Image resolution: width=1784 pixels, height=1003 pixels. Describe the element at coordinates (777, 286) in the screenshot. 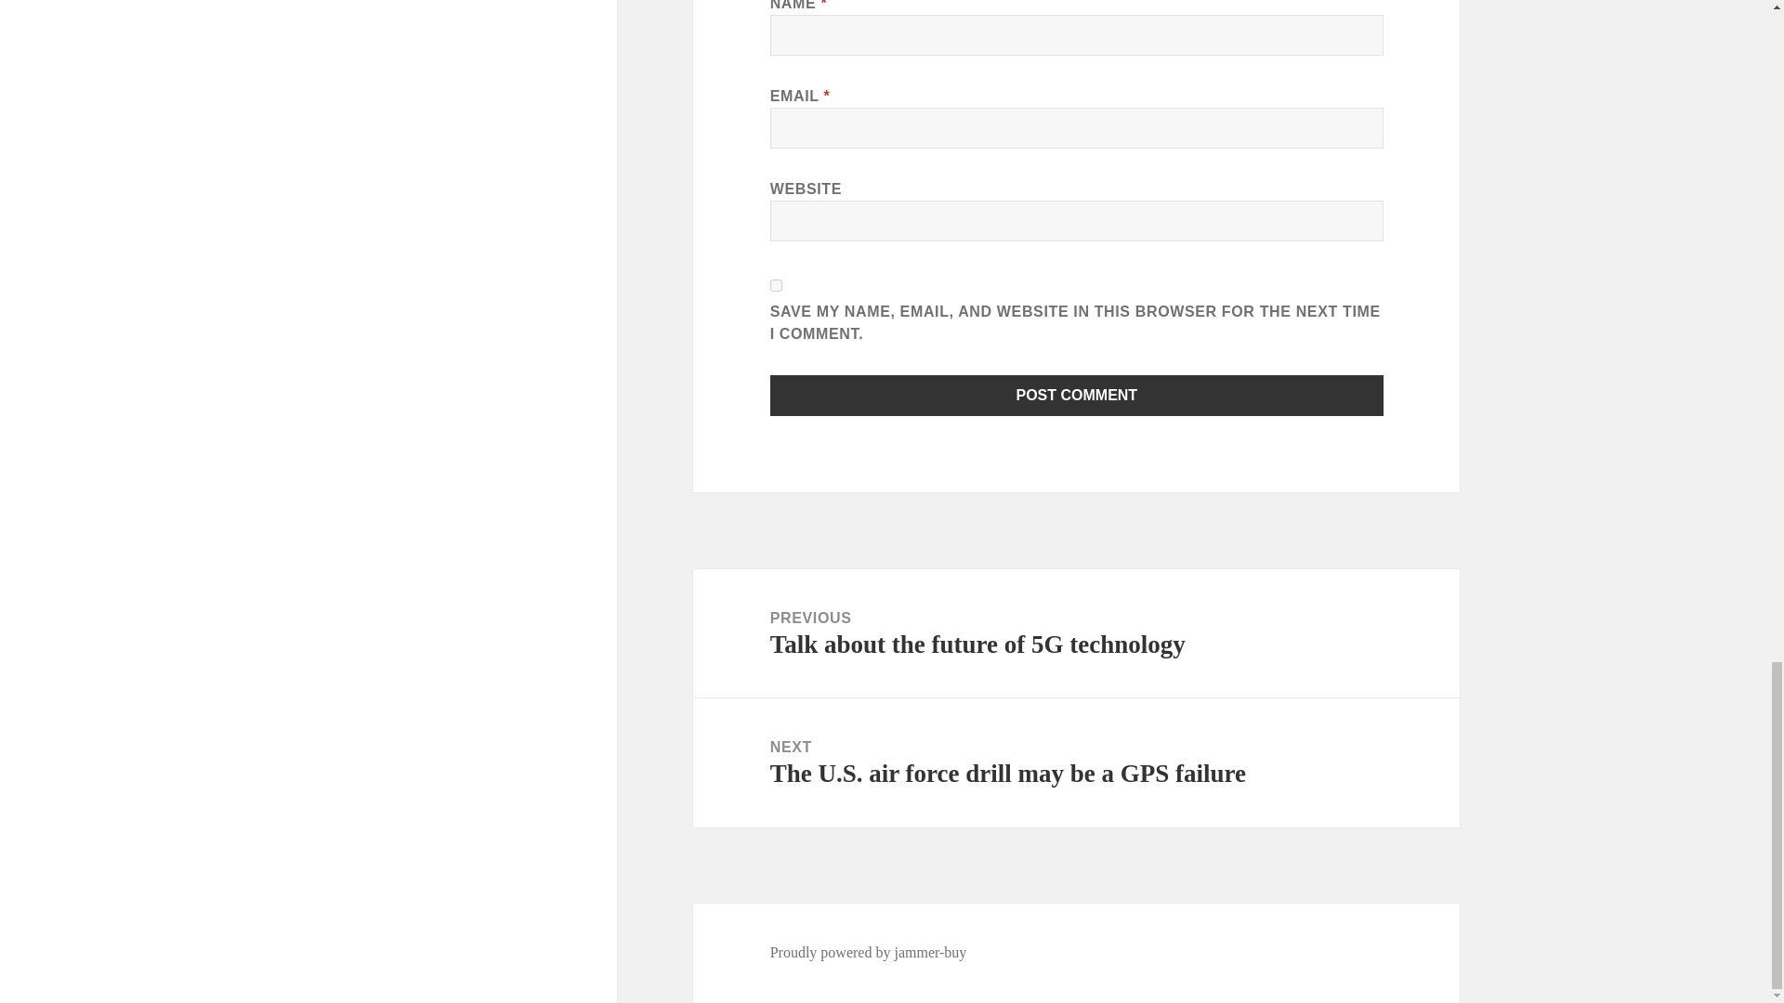

I see `yes` at that location.